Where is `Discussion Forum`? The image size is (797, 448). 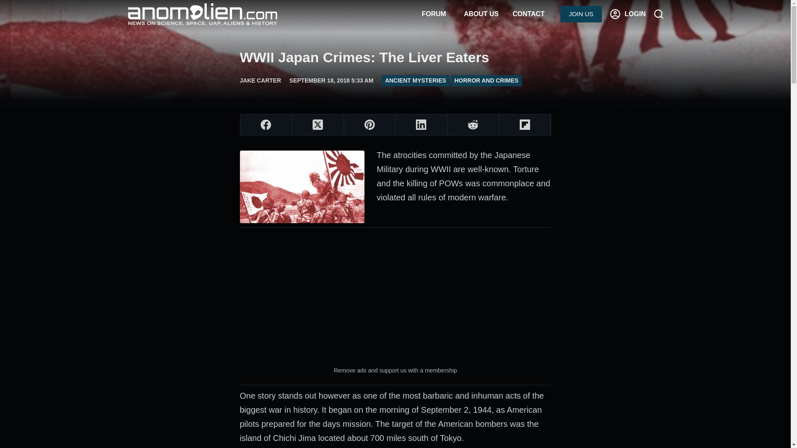
Discussion Forum is located at coordinates (434, 14).